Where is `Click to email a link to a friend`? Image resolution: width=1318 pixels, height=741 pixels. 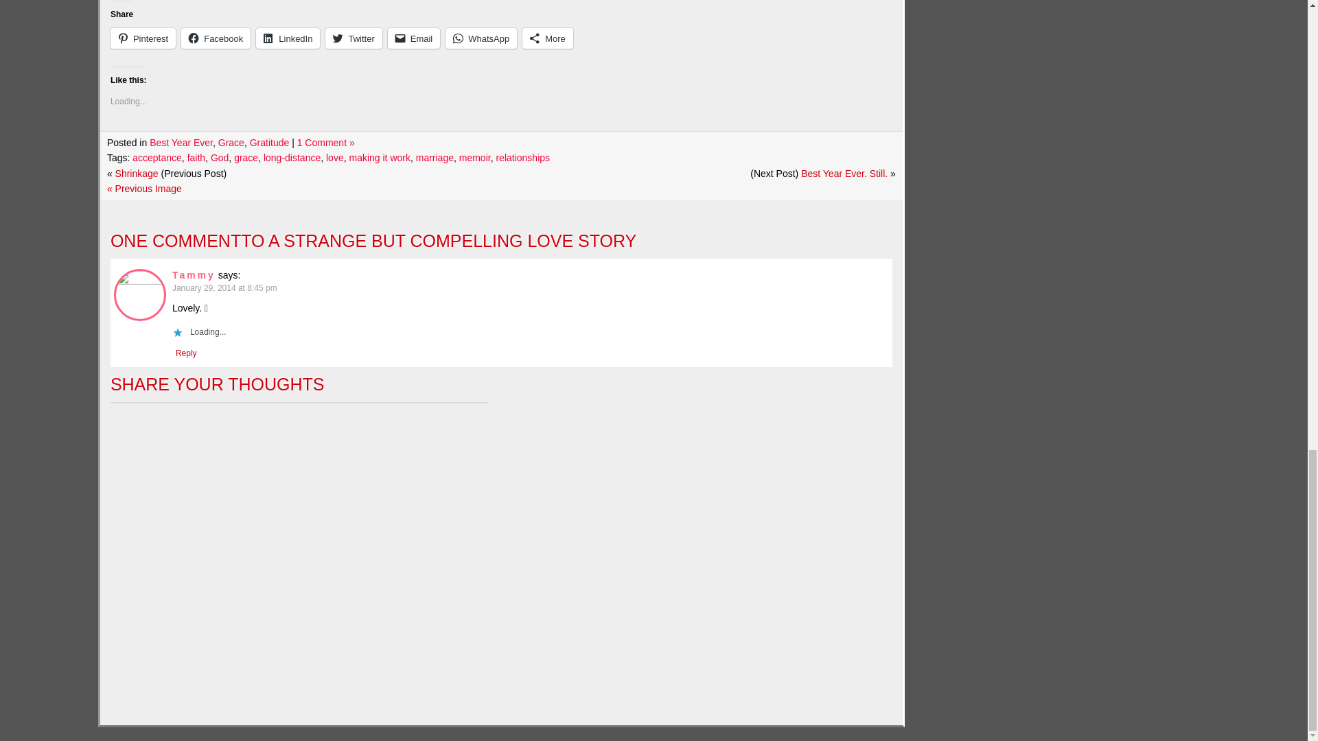
Click to email a link to a friend is located at coordinates (413, 38).